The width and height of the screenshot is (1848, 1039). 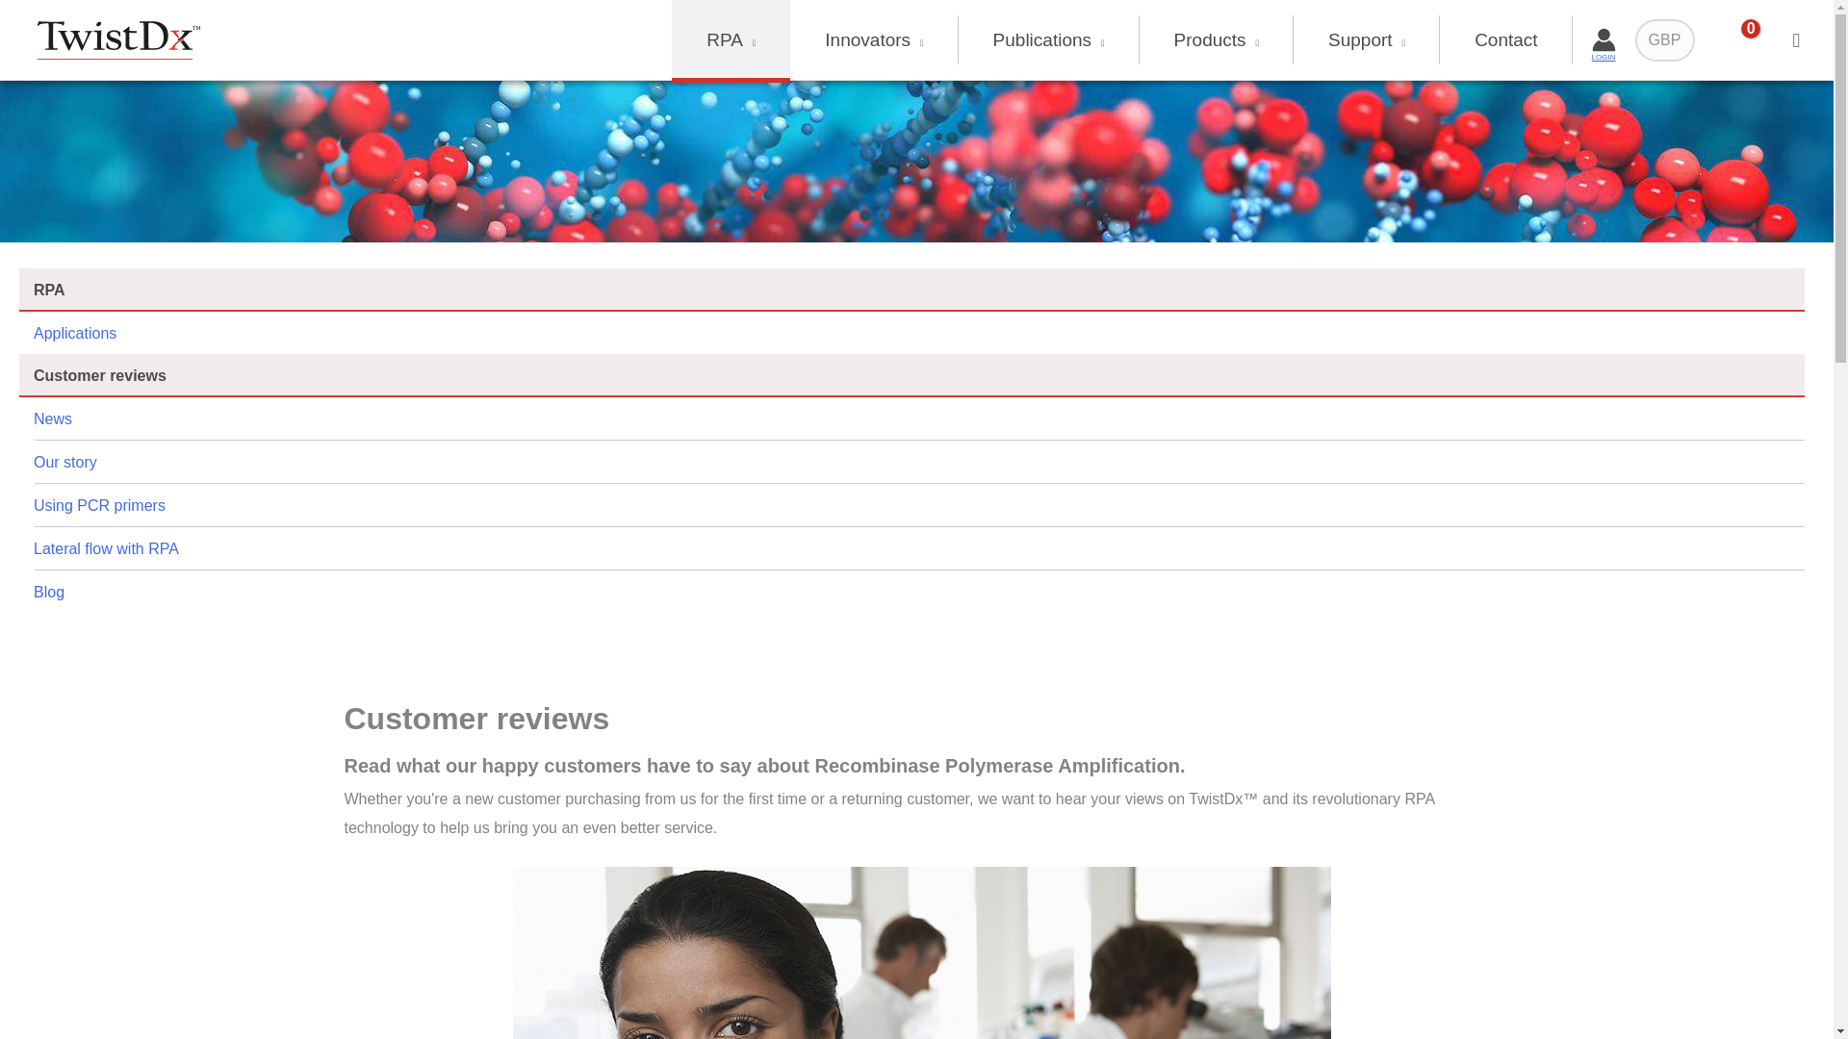 I want to click on Support, so click(x=1367, y=40).